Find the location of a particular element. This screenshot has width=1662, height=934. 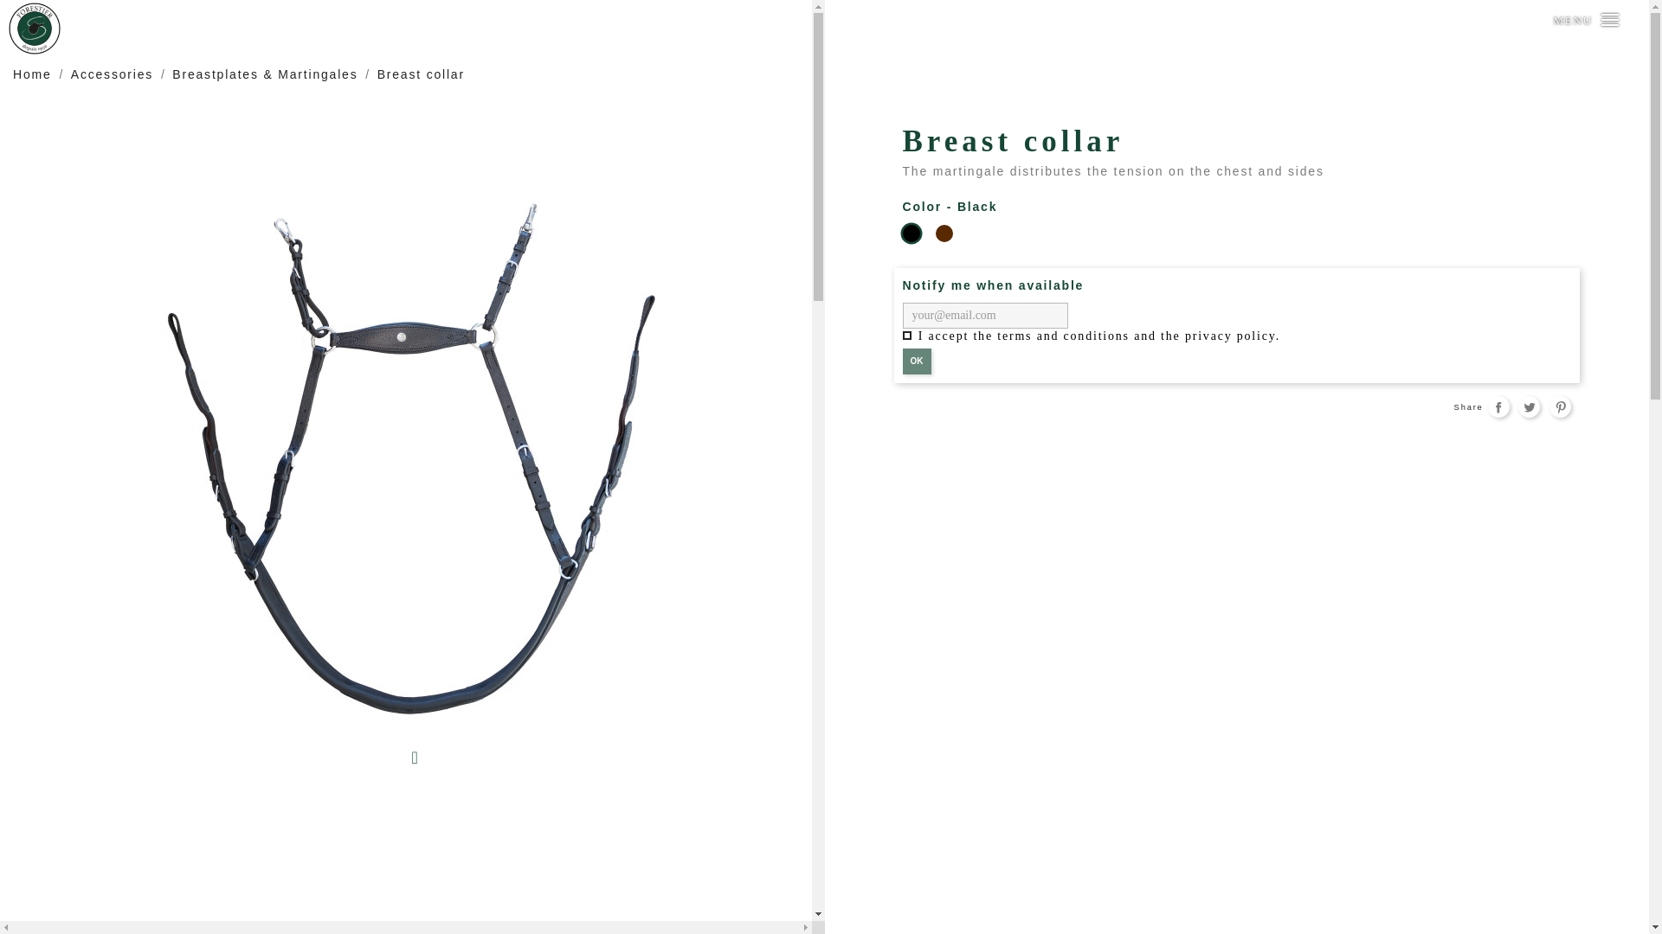

Pinterest is located at coordinates (1560, 406).